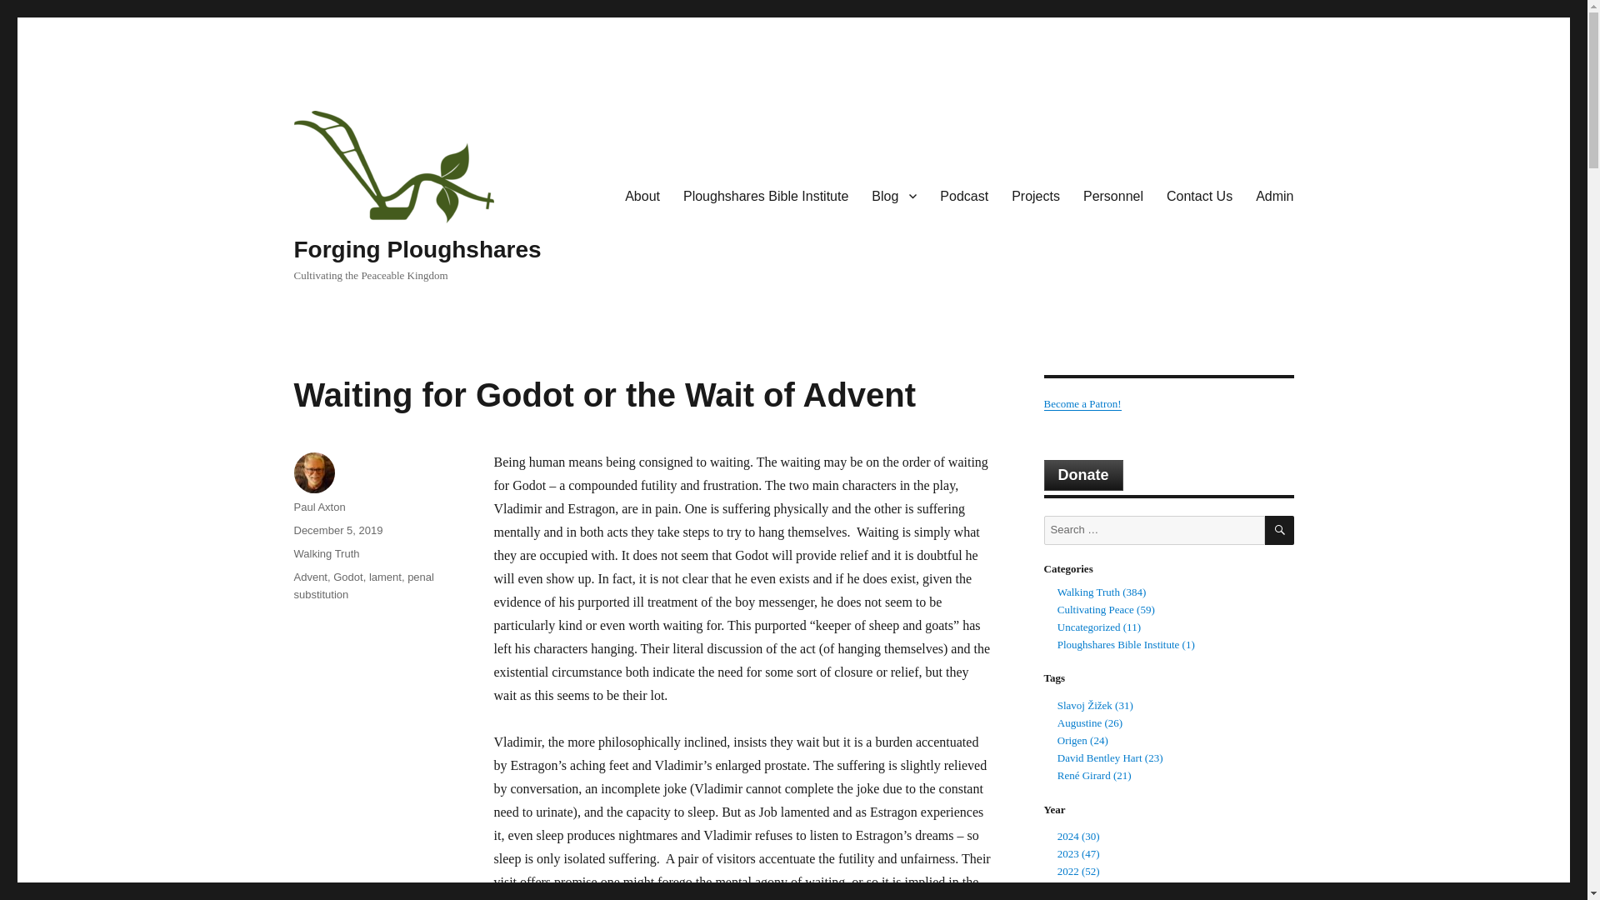  What do you see at coordinates (385, 577) in the screenshot?
I see `lament` at bounding box center [385, 577].